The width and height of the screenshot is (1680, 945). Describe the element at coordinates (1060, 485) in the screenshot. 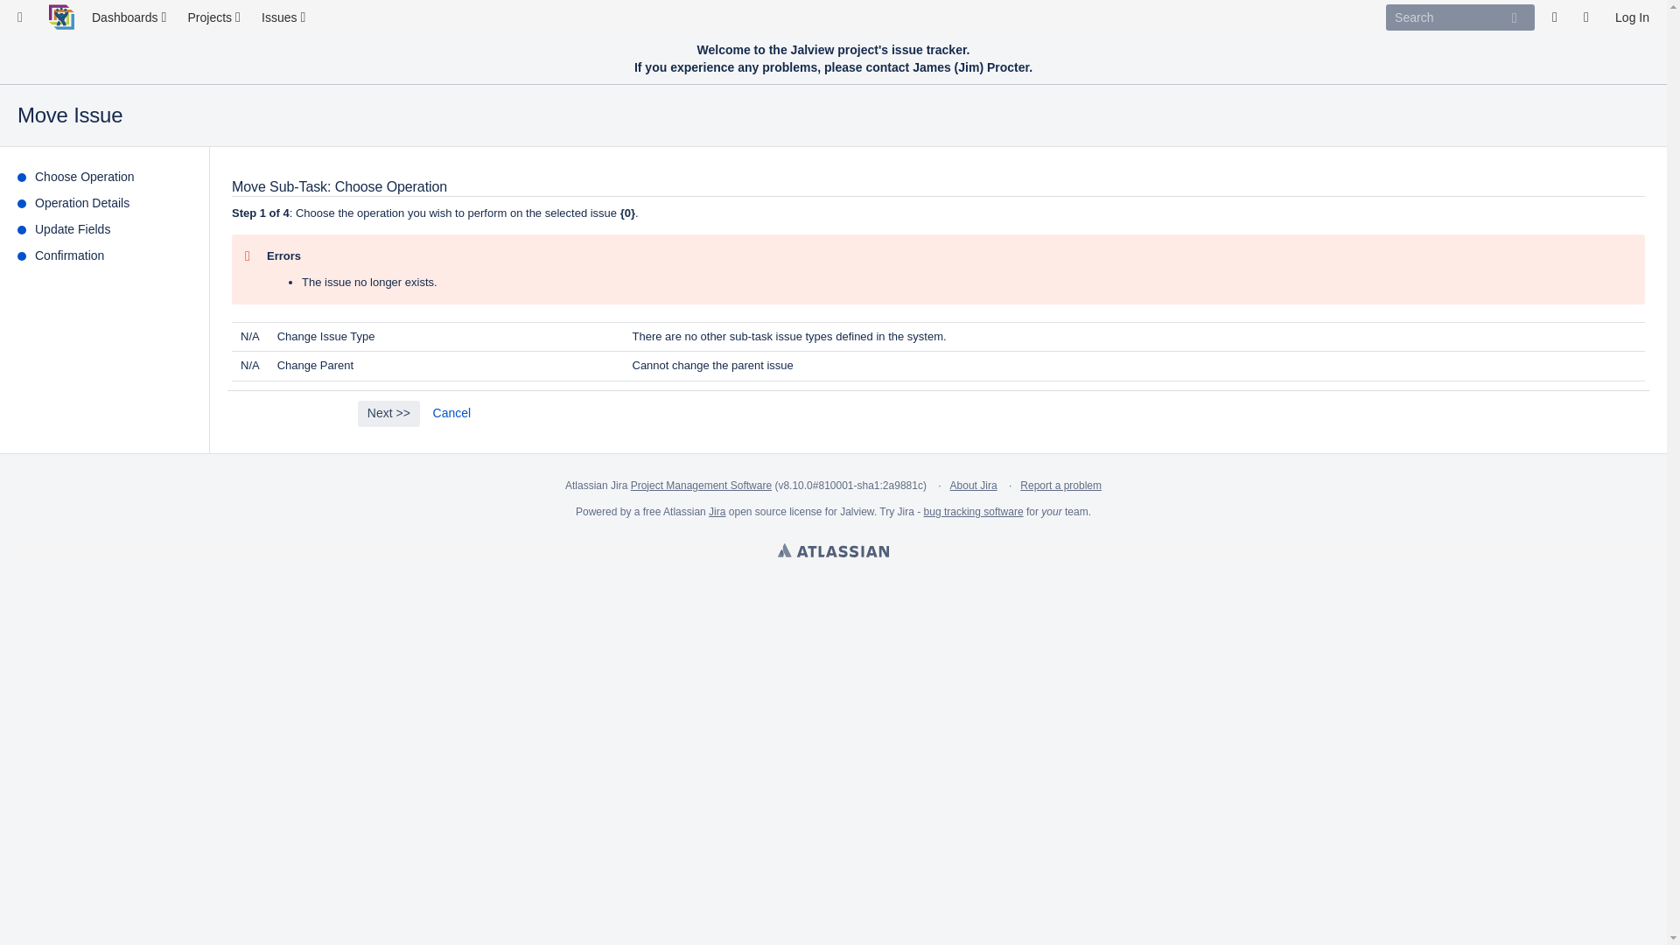

I see `Report a problem` at that location.